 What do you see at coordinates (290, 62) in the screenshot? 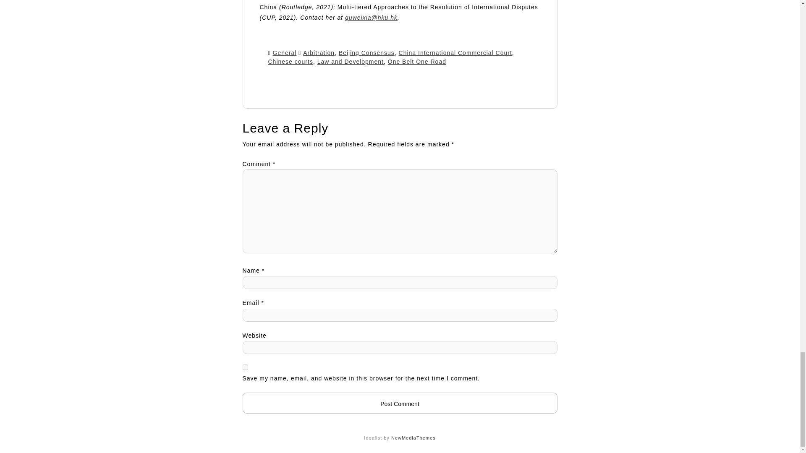
I see `Chinese courts` at bounding box center [290, 62].